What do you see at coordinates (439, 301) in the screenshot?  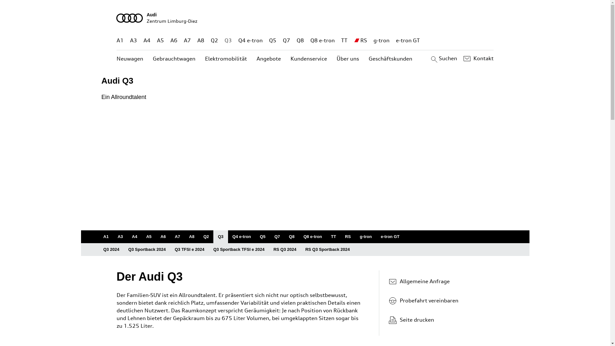 I see `Probefahrt vereinbaren` at bounding box center [439, 301].